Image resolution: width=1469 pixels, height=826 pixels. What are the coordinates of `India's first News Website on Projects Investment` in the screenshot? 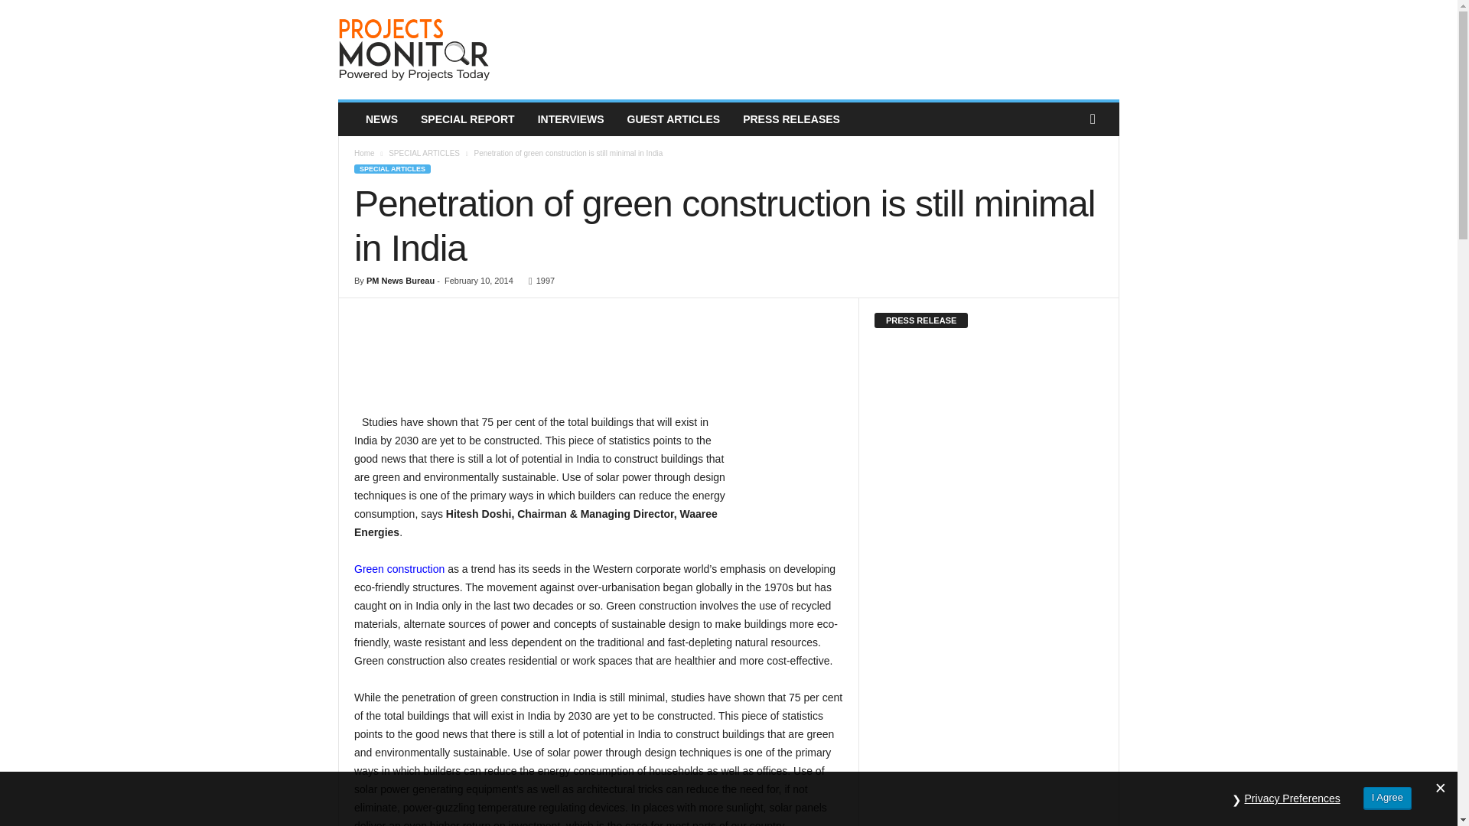 It's located at (442, 49).